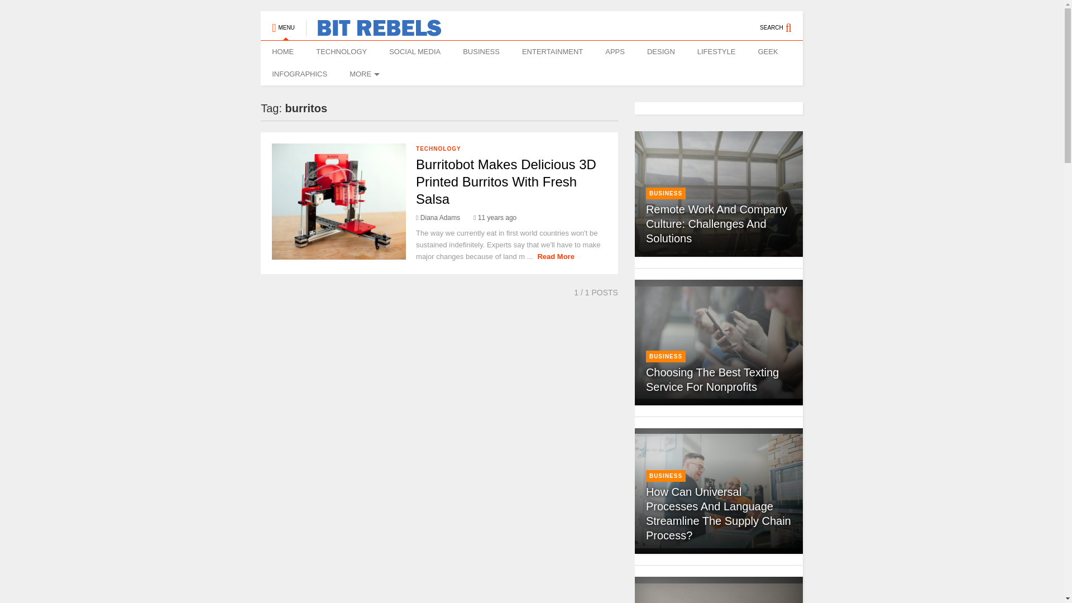  I want to click on GEEK, so click(767, 52).